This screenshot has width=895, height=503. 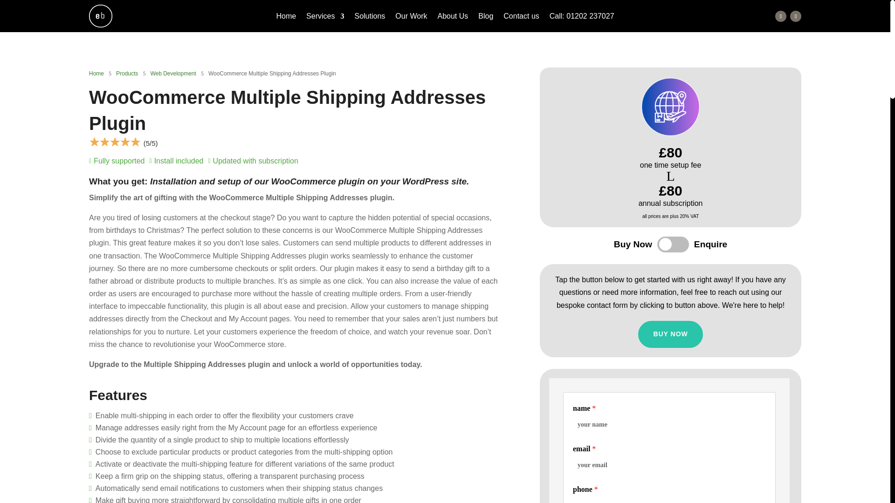 I want to click on About Us, so click(x=453, y=18).